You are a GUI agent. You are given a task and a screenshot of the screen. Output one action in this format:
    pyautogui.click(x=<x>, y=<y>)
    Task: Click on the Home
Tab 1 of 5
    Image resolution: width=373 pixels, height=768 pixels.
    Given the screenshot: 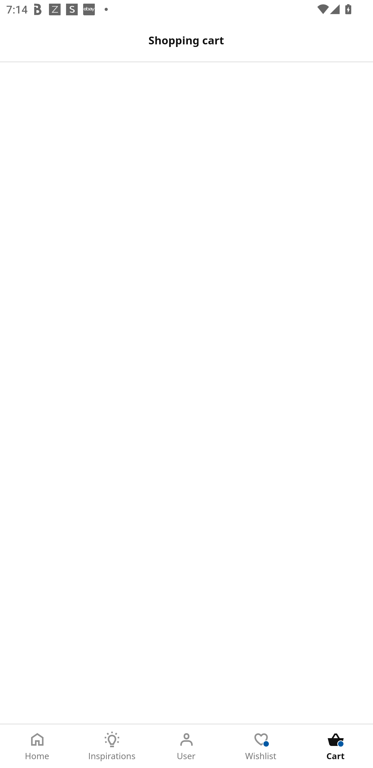 What is the action you would take?
    pyautogui.click(x=37, y=746)
    